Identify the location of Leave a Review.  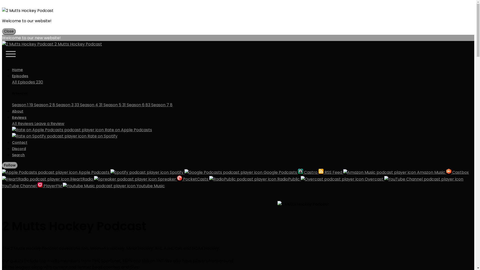
(49, 123).